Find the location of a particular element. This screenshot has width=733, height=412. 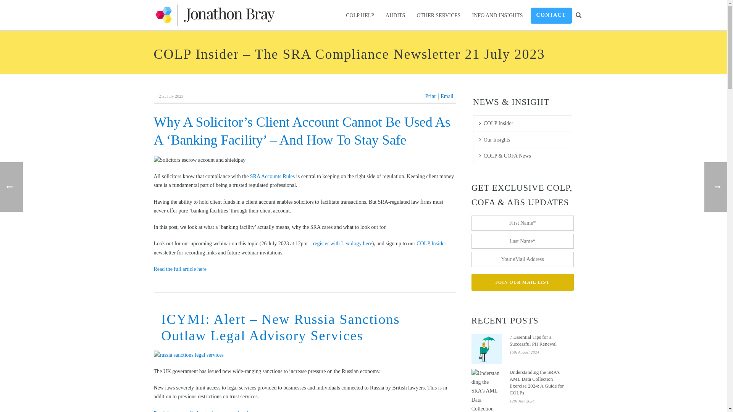

Join Our Mail List is located at coordinates (522, 282).